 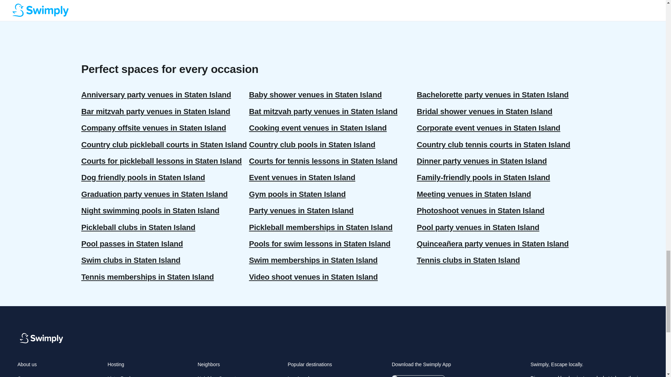 I want to click on Cooking event venues in Staten Island, so click(x=333, y=128).